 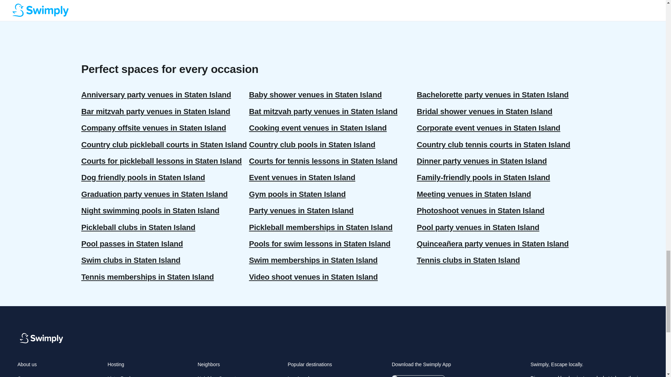 I want to click on Cooking event venues in Staten Island, so click(x=333, y=128).